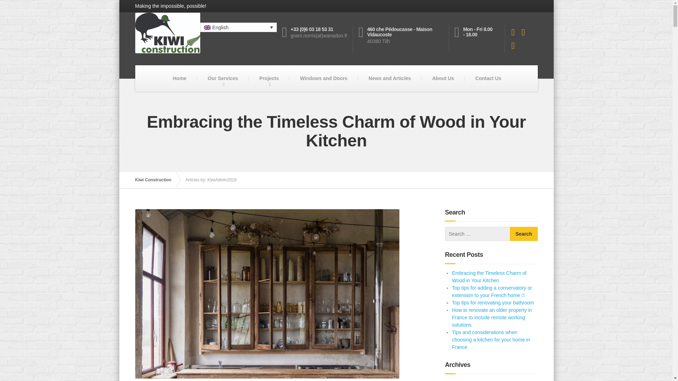 This screenshot has width=678, height=381. Describe the element at coordinates (238, 27) in the screenshot. I see `English` at that location.